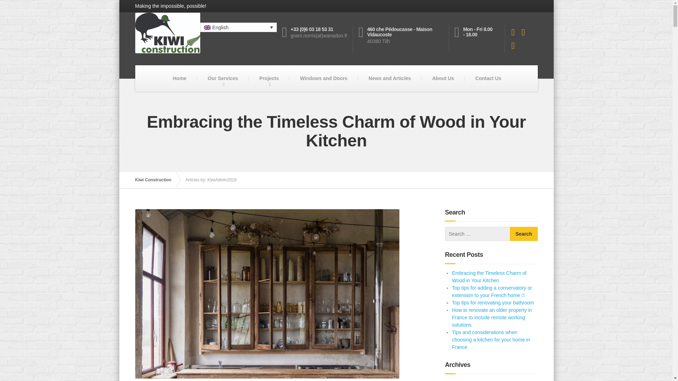 This screenshot has width=678, height=381. Describe the element at coordinates (238, 27) in the screenshot. I see `English` at that location.